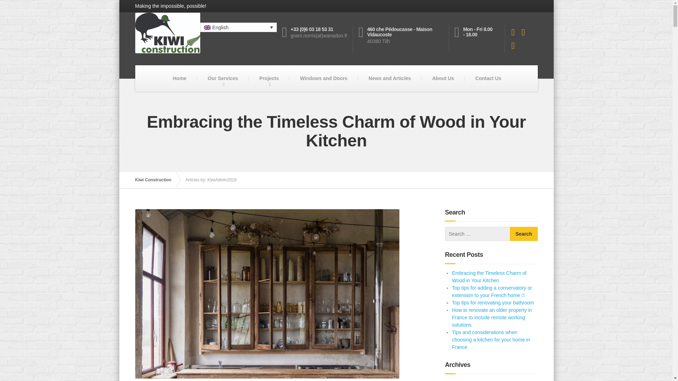 This screenshot has width=678, height=381. Describe the element at coordinates (238, 27) in the screenshot. I see `English` at that location.